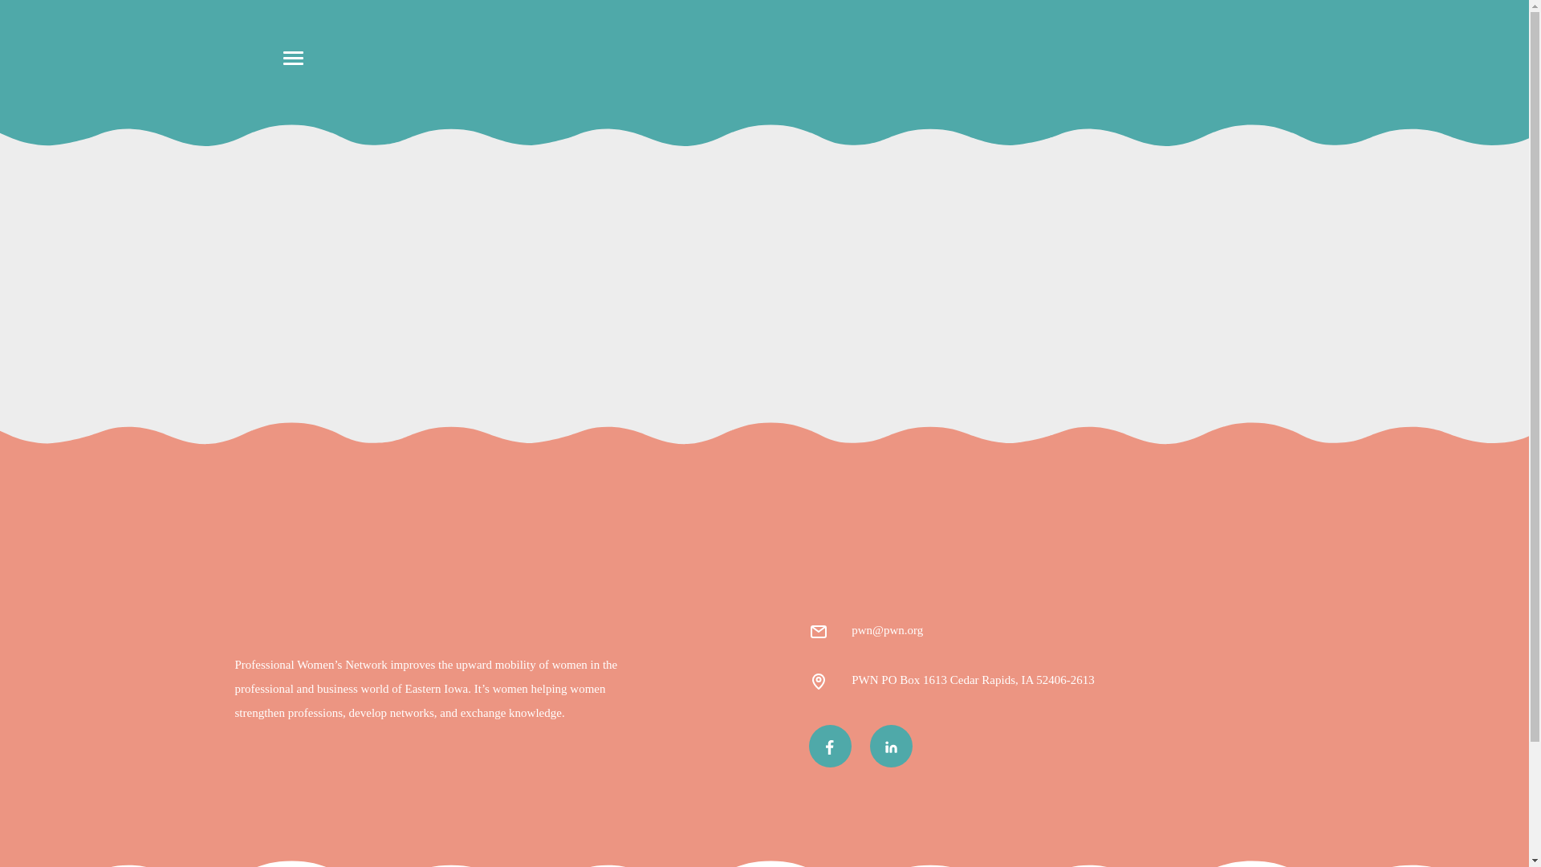 Image resolution: width=1541 pixels, height=867 pixels. What do you see at coordinates (852, 37) in the screenshot?
I see `Membership` at bounding box center [852, 37].